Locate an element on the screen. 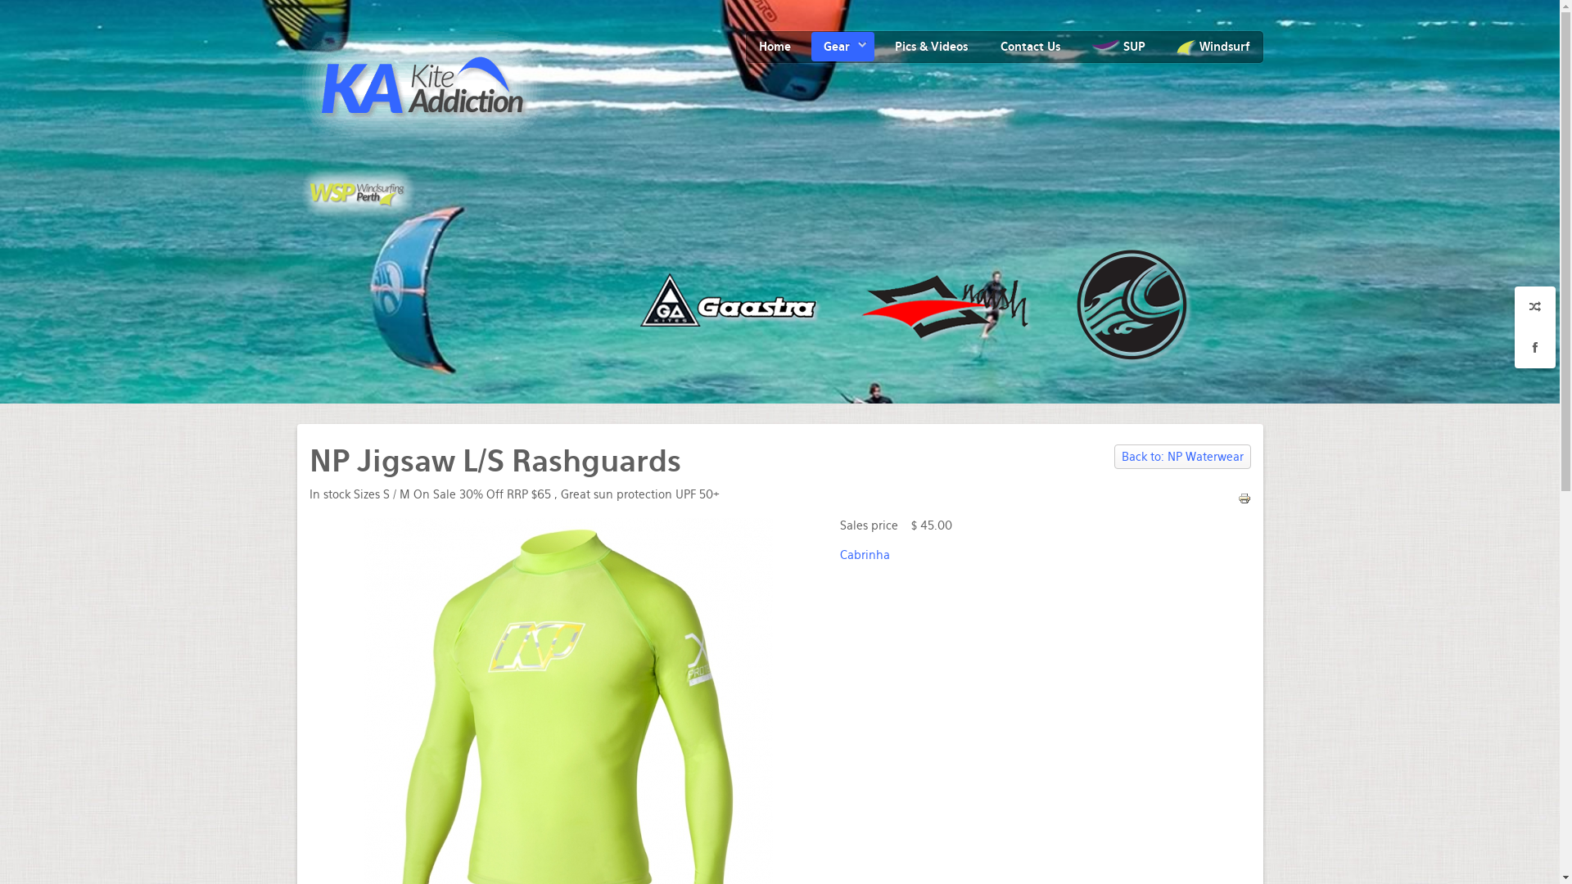  Print is located at coordinates (1244, 498).